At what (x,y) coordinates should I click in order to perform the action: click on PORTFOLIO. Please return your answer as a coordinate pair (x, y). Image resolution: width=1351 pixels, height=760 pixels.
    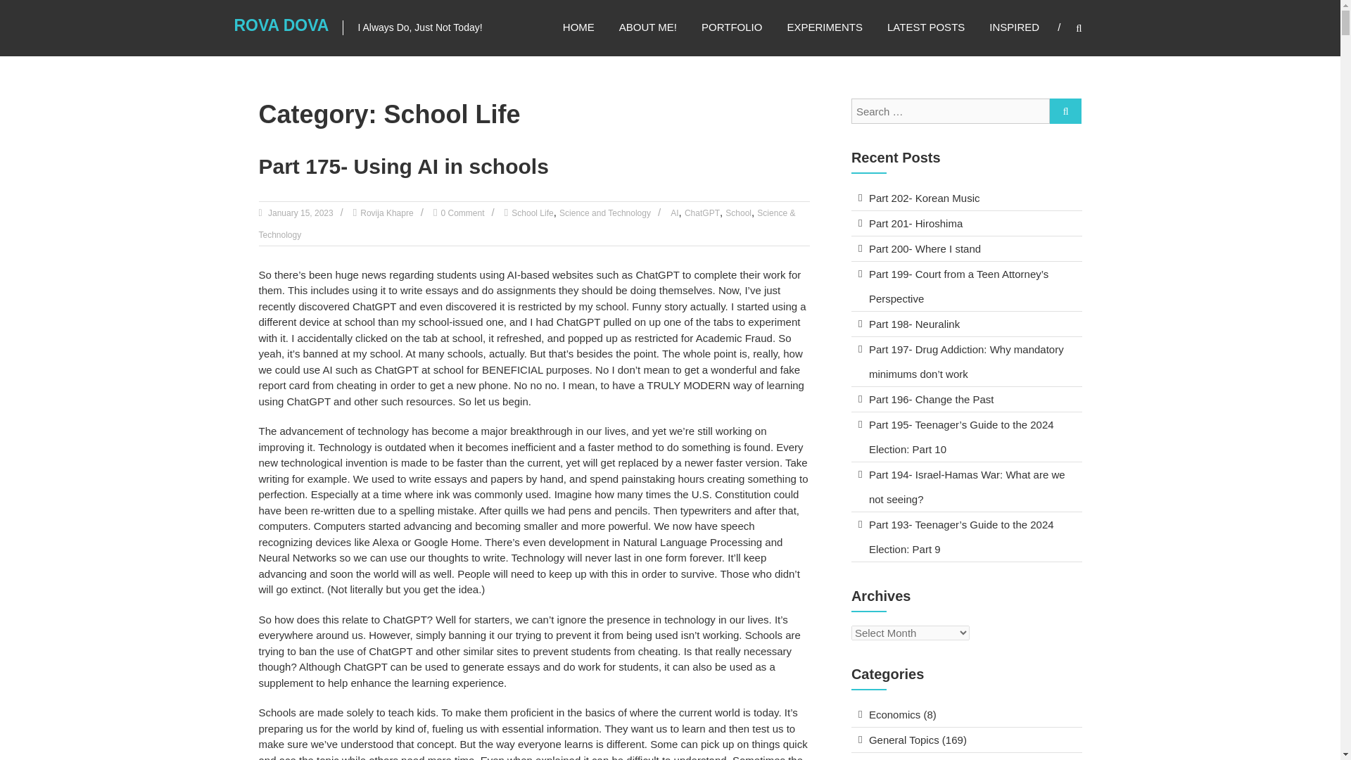
    Looking at the image, I should click on (731, 27).